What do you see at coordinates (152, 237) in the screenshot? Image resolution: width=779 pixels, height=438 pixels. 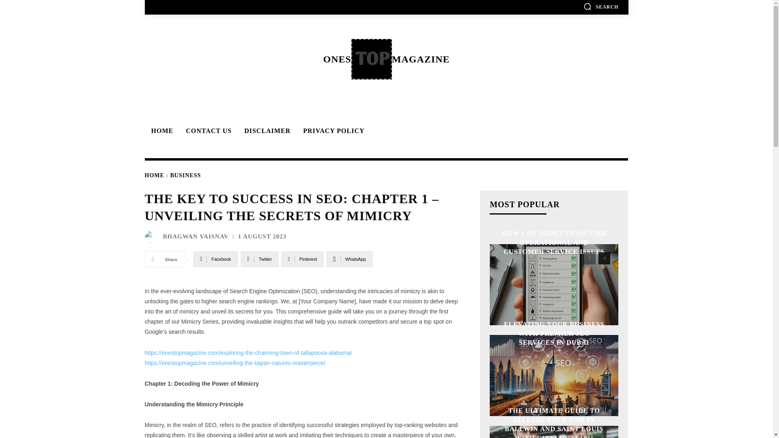 I see `bhagwan vaisnav` at bounding box center [152, 237].